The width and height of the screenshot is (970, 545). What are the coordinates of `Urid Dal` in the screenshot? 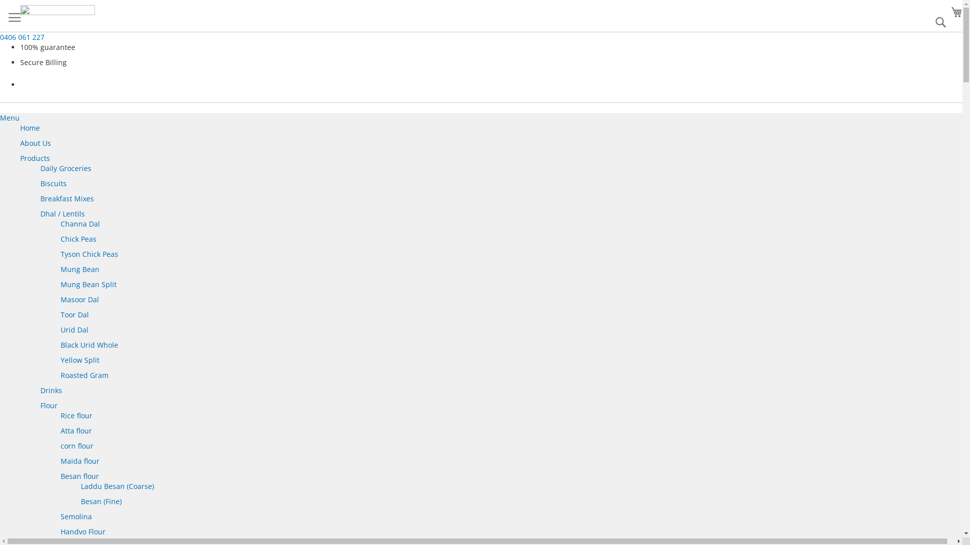 It's located at (75, 330).